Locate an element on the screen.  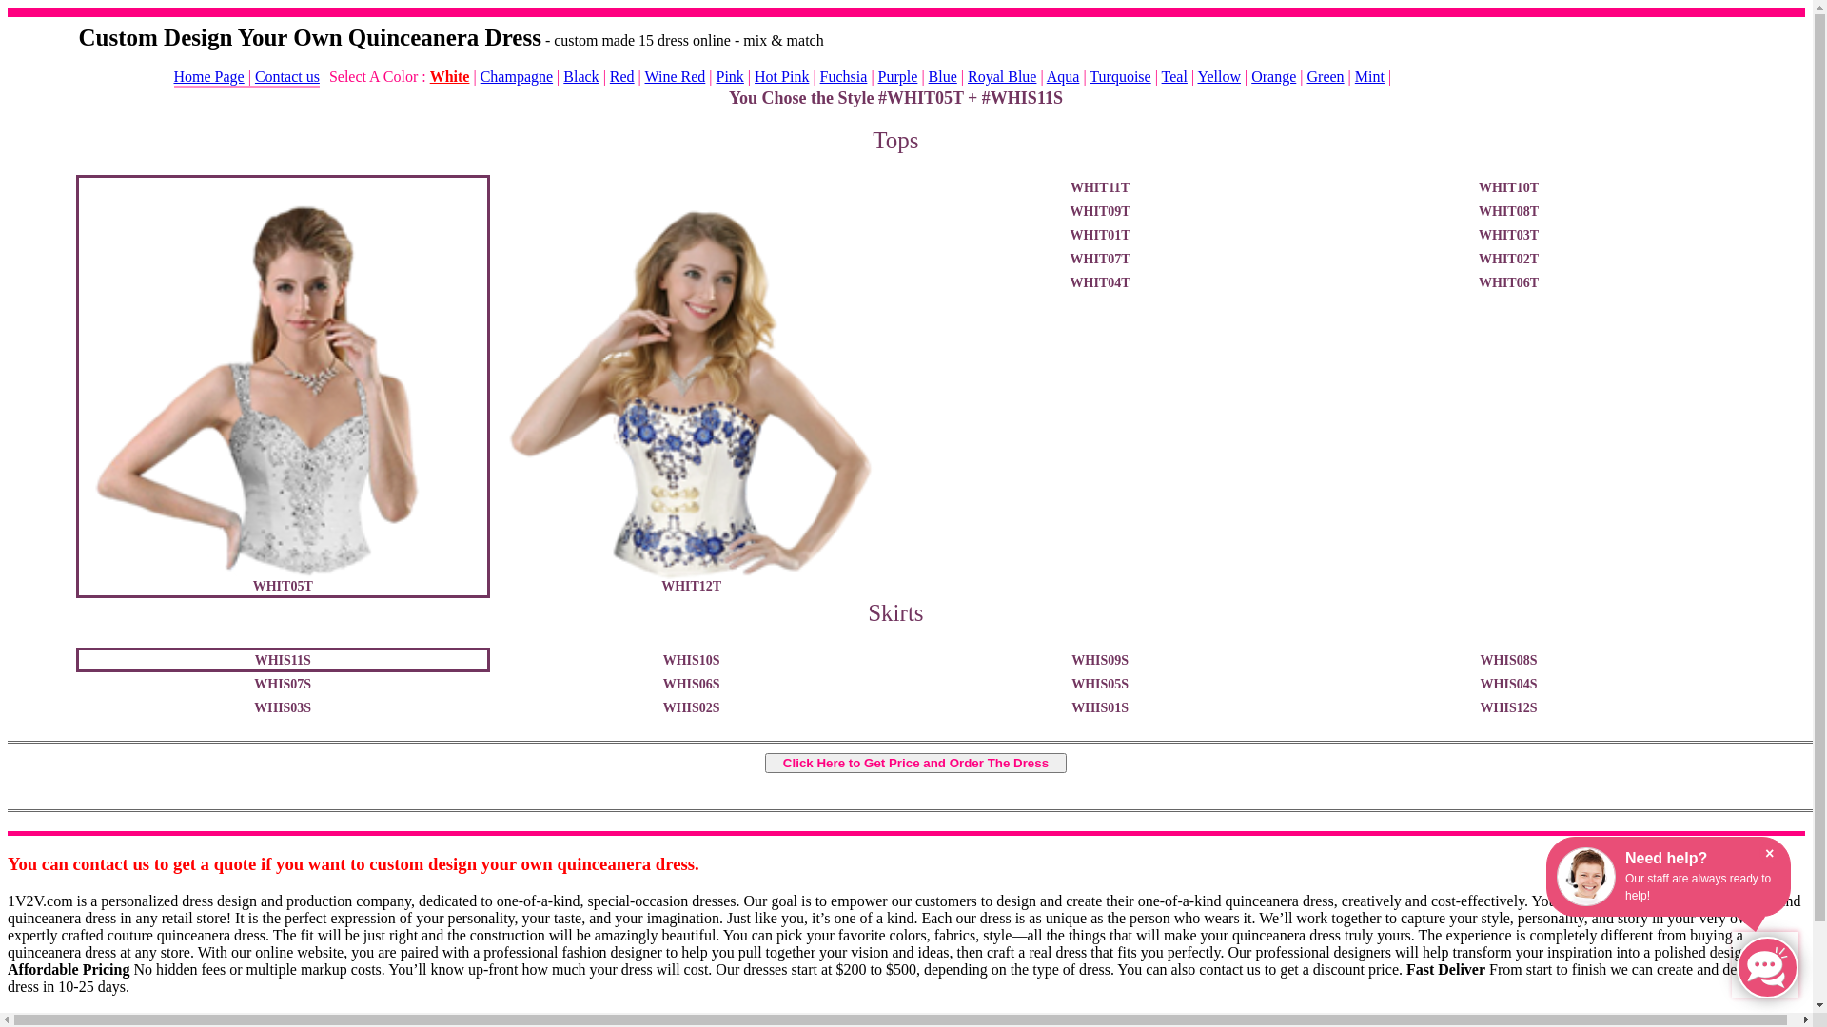
WHIT05T is located at coordinates (282, 386).